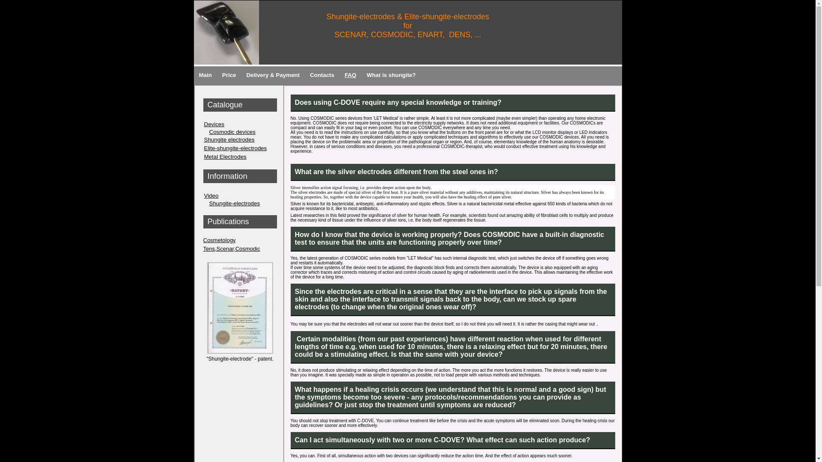  What do you see at coordinates (322, 76) in the screenshot?
I see `Contacts` at bounding box center [322, 76].